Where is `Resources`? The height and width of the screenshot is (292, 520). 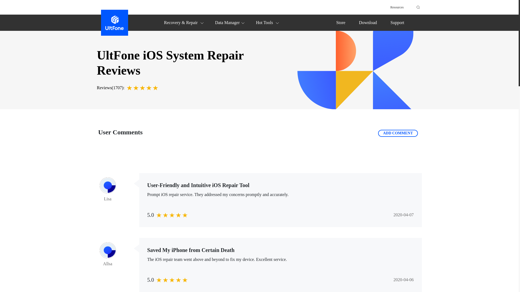
Resources is located at coordinates (397, 7).